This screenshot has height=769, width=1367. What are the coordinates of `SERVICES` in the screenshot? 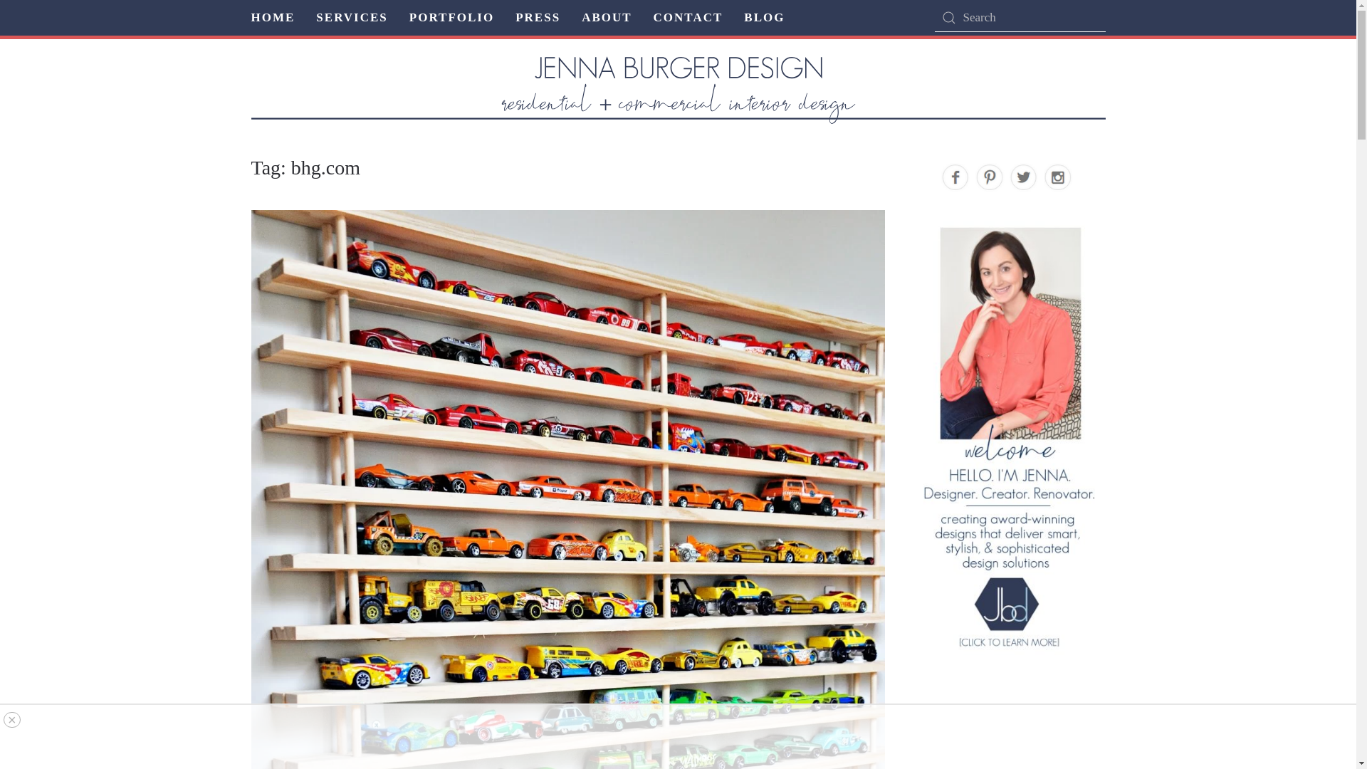 It's located at (351, 17).